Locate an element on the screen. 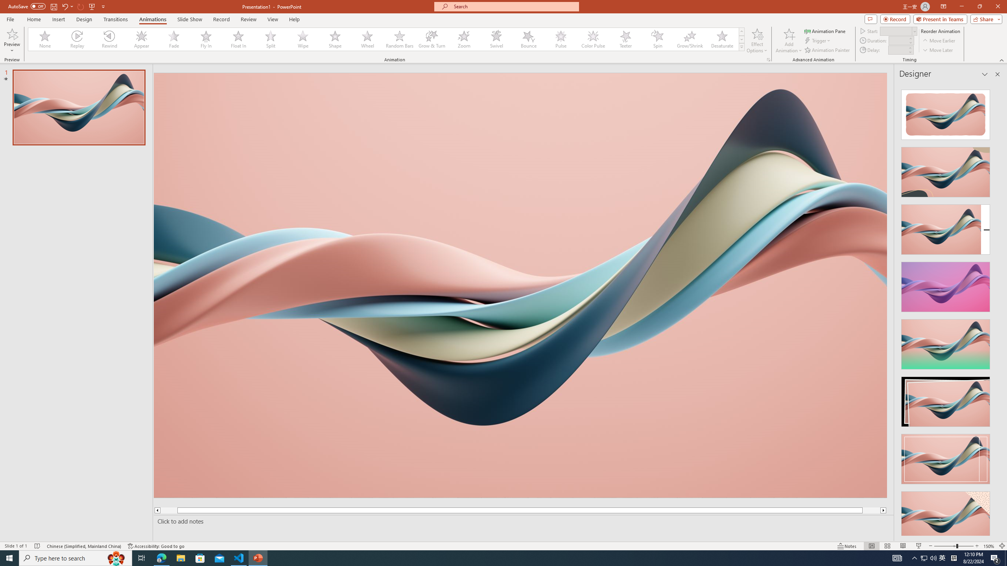  Add Animation is located at coordinates (789, 40).